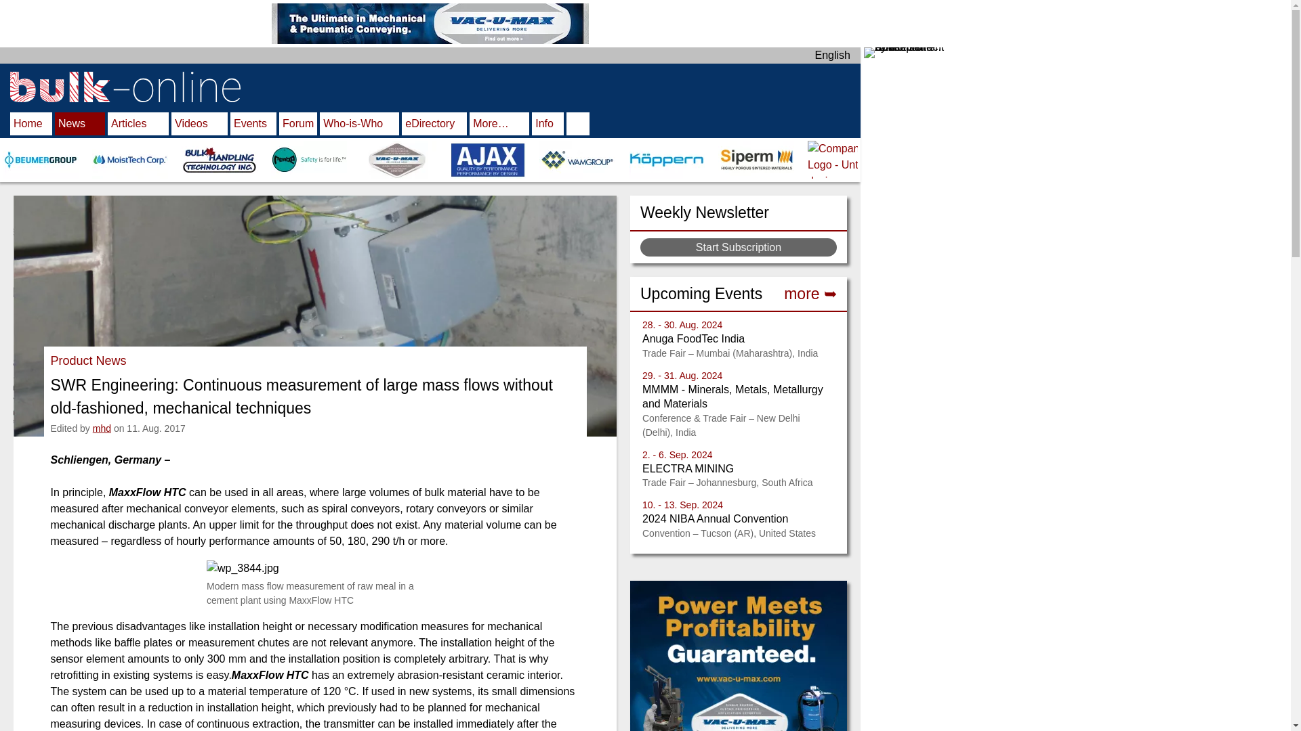  I want to click on Home, so click(31, 125).